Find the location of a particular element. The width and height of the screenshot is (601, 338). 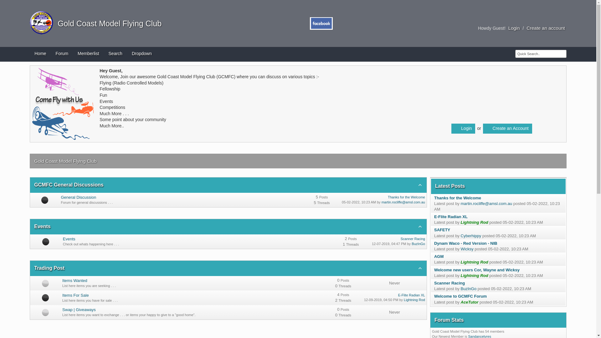

Swap | Giveaways is located at coordinates (79, 310).